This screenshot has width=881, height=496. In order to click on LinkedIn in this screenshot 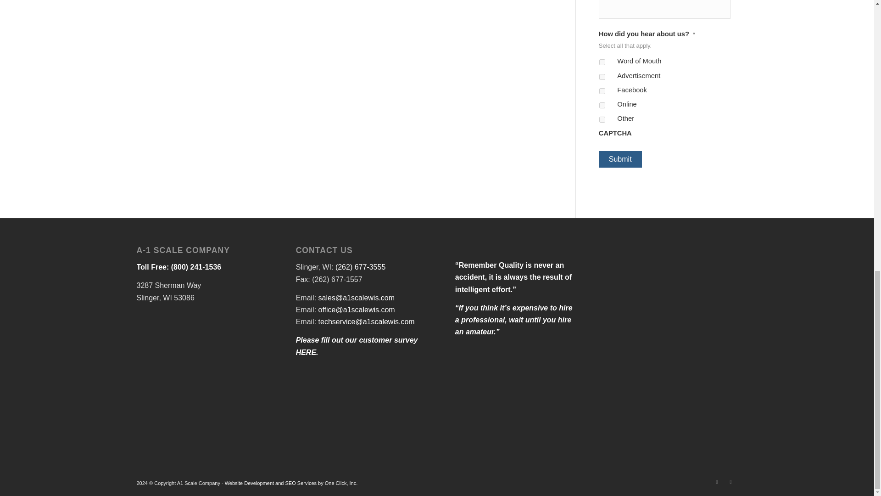, I will do `click(731, 481)`.